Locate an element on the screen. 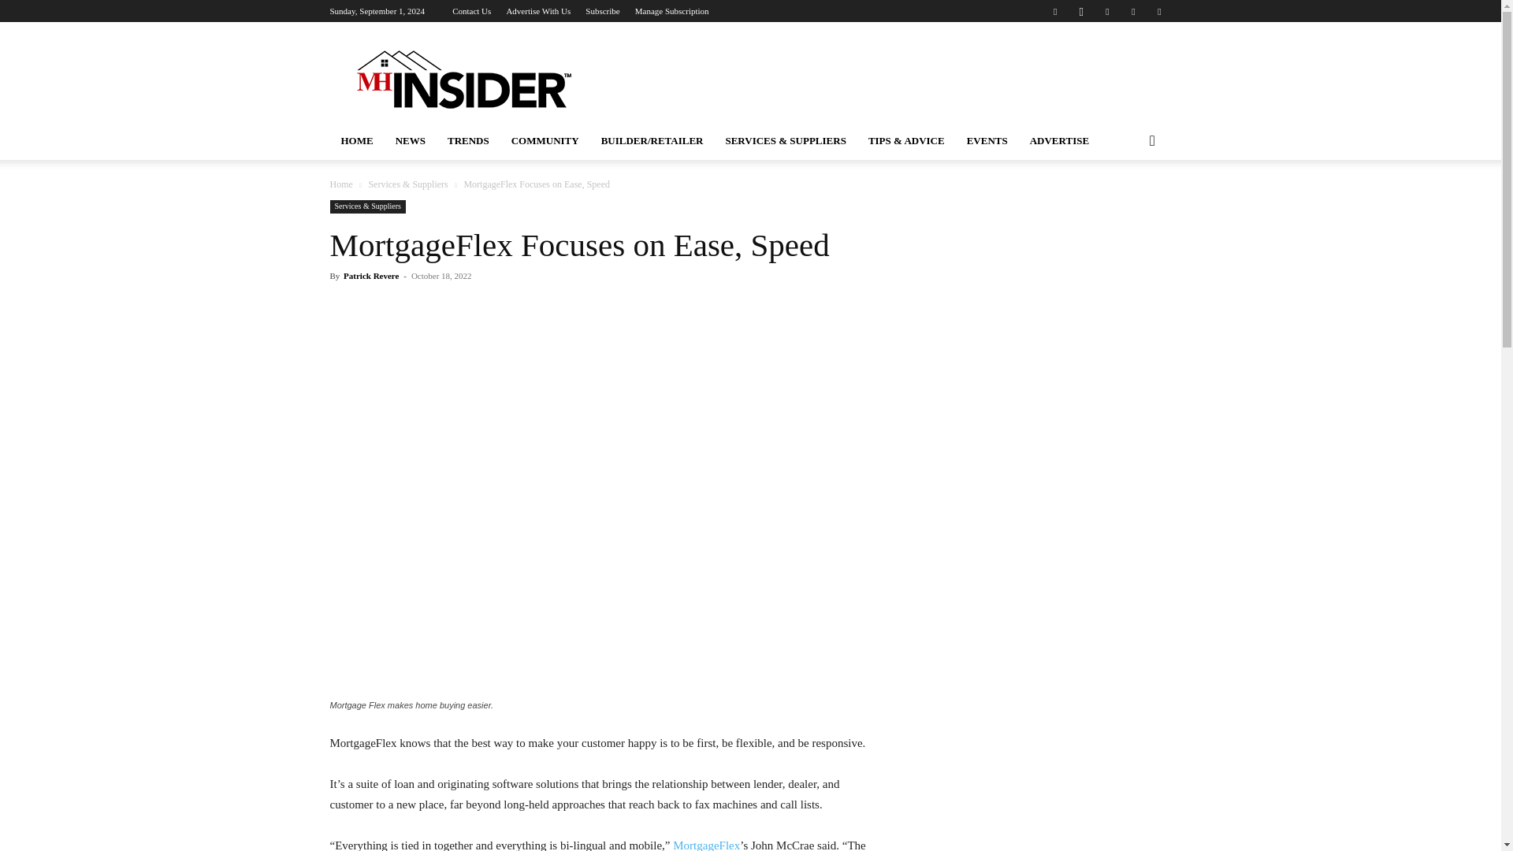  Linkedin is located at coordinates (1107, 11).